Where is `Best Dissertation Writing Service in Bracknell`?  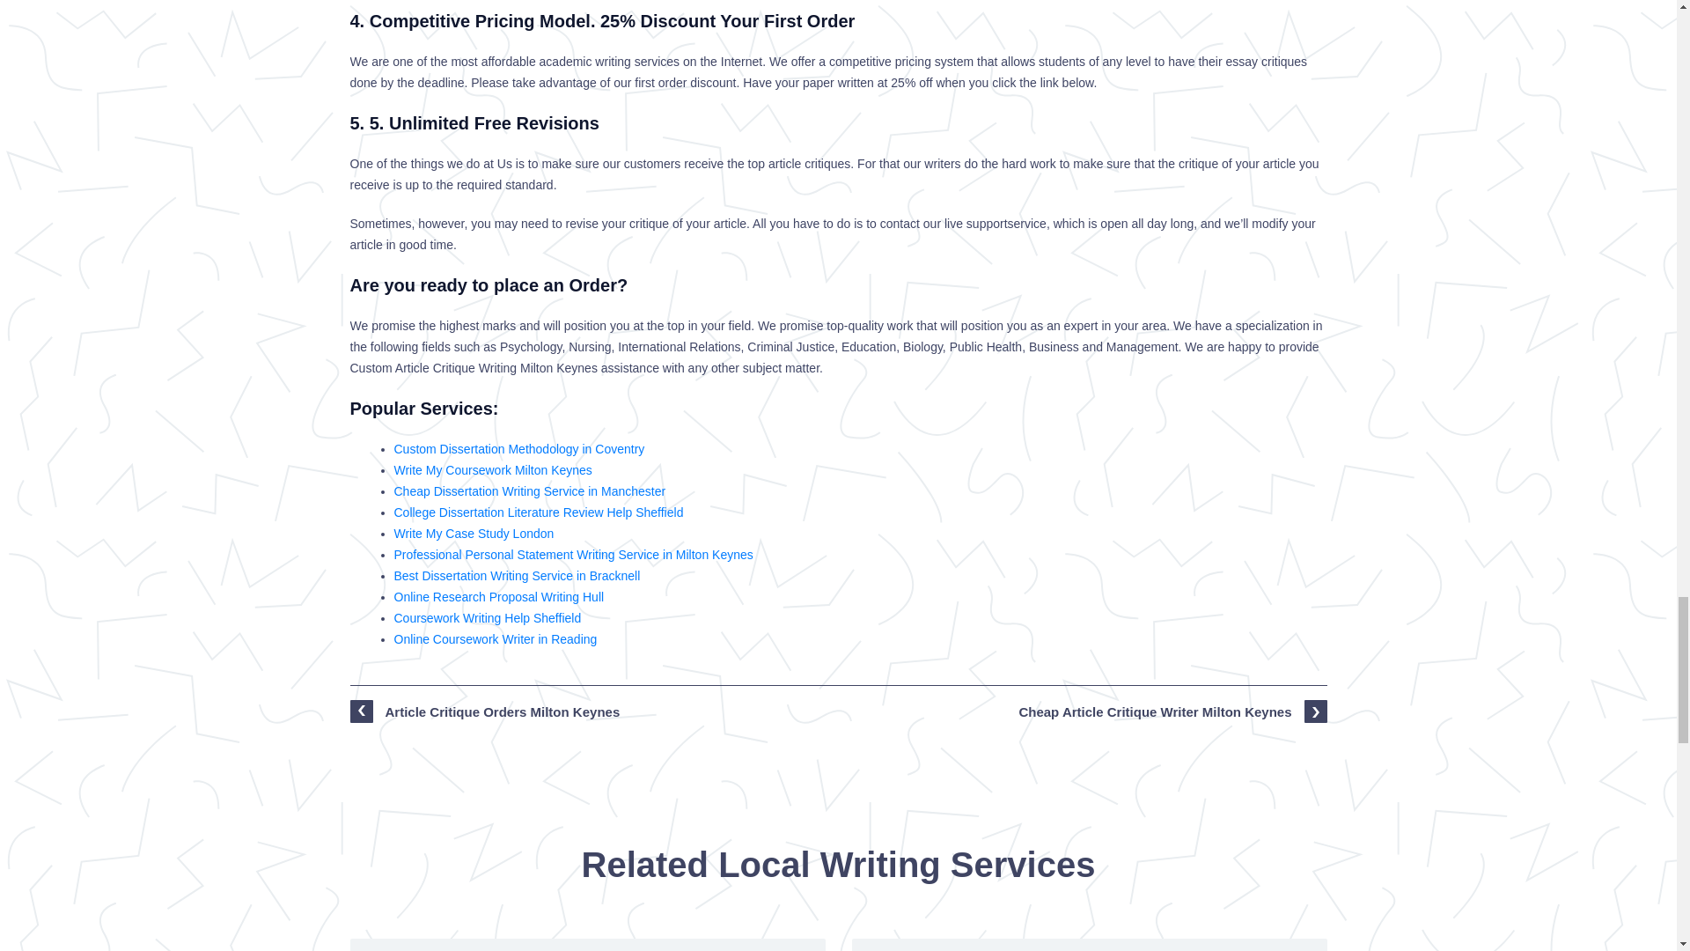
Best Dissertation Writing Service in Bracknell is located at coordinates (517, 576).